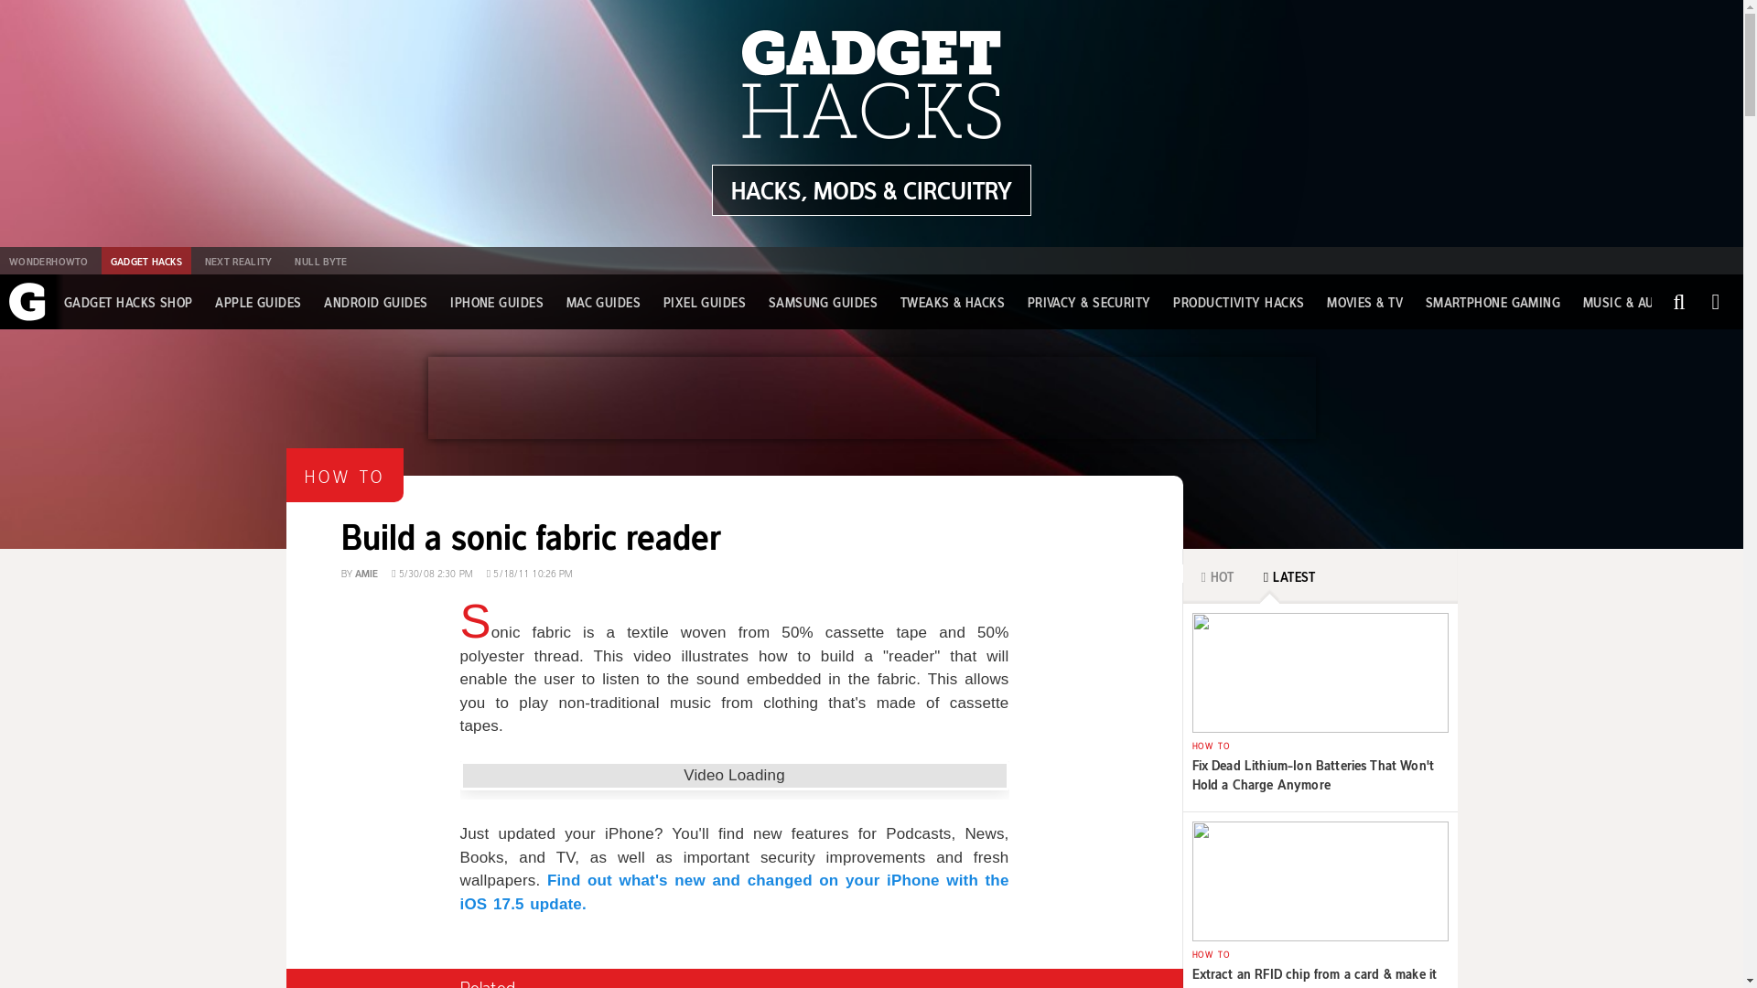 This screenshot has width=1757, height=988. What do you see at coordinates (496, 302) in the screenshot?
I see `join others in hacking, modding, and circuit design` at bounding box center [496, 302].